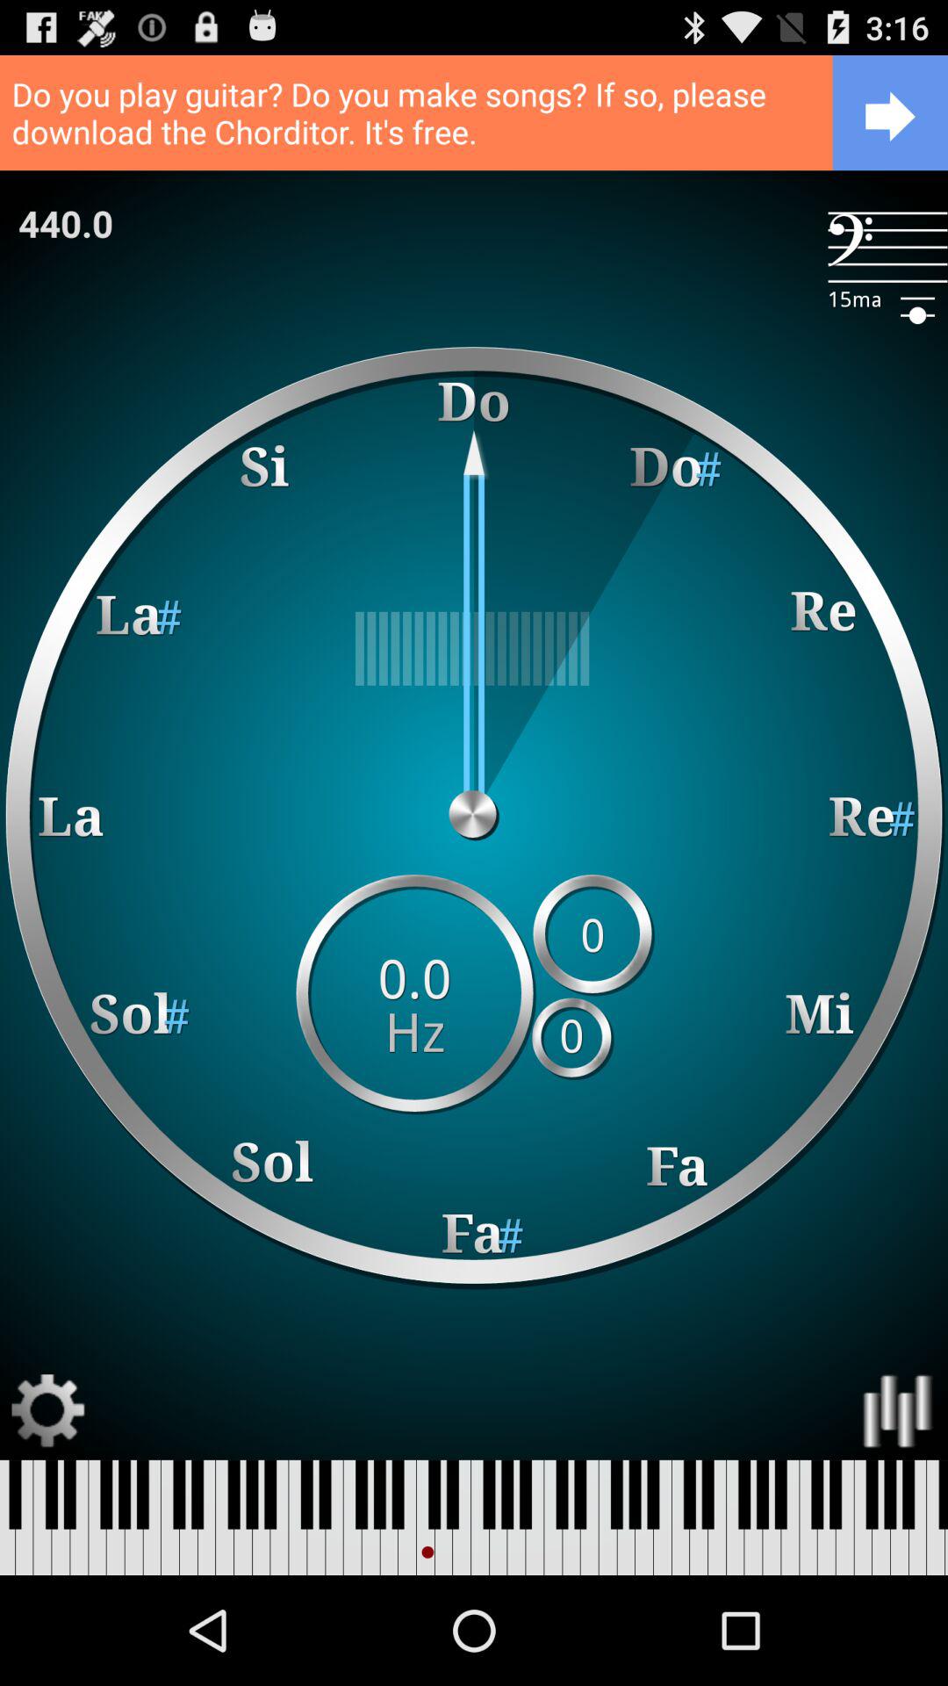  What do you see at coordinates (66, 223) in the screenshot?
I see `open the 440.0 at the top left corner` at bounding box center [66, 223].